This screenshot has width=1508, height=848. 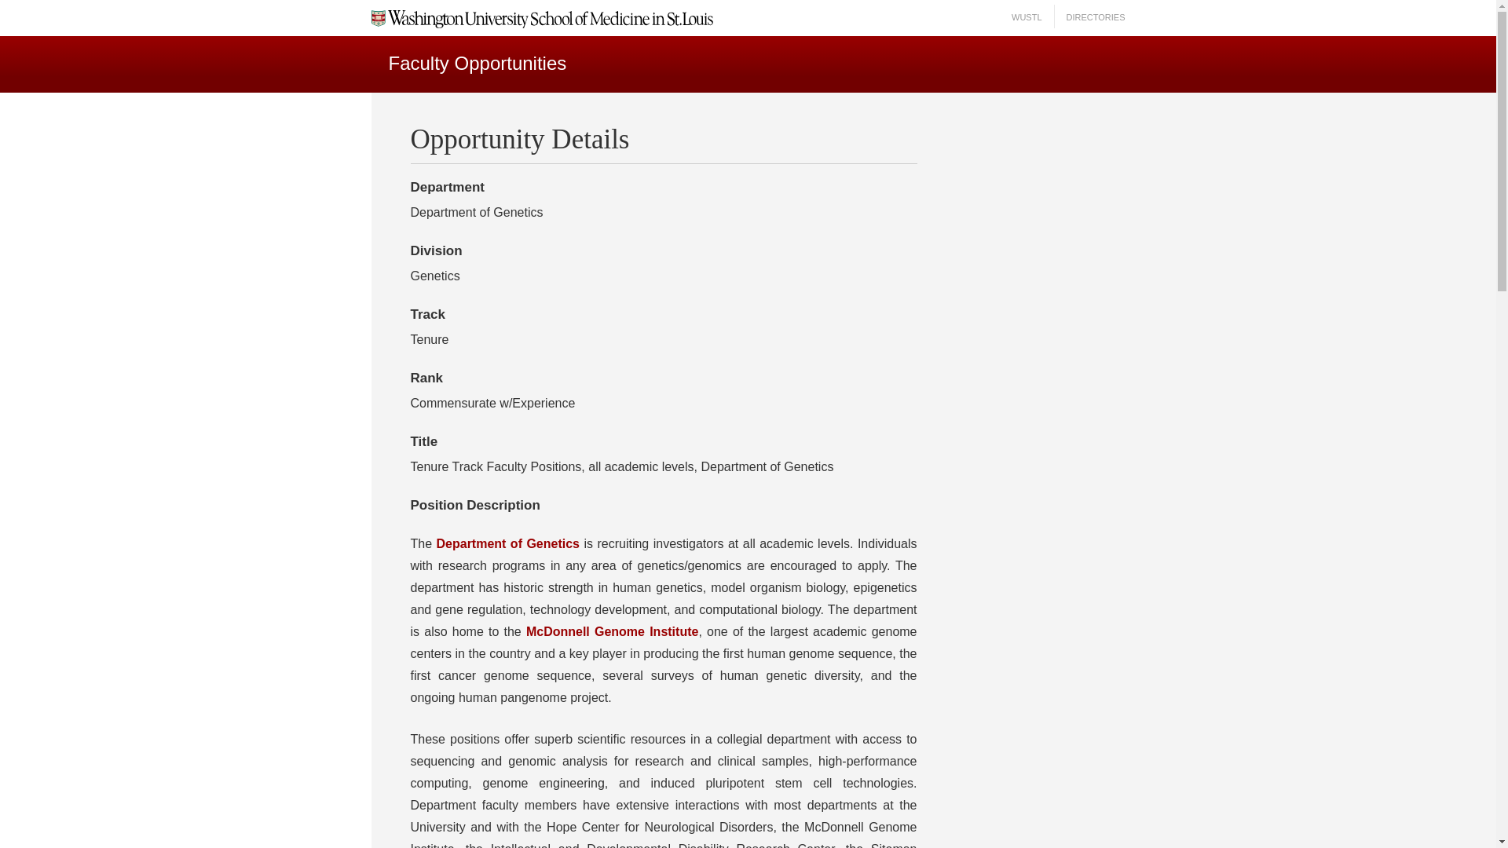 I want to click on DIRECTORIES, so click(x=1095, y=17).